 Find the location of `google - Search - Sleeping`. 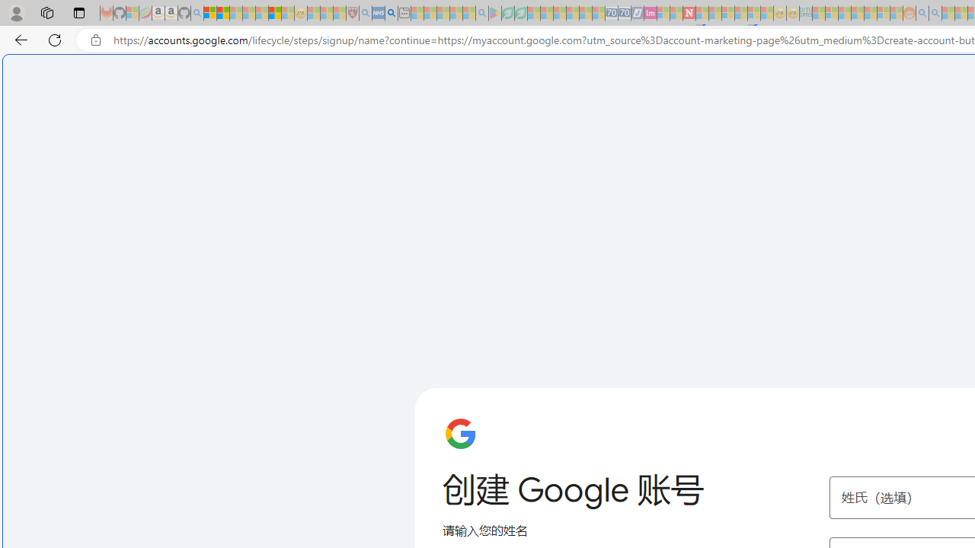

google - Search - Sleeping is located at coordinates (481, 14).